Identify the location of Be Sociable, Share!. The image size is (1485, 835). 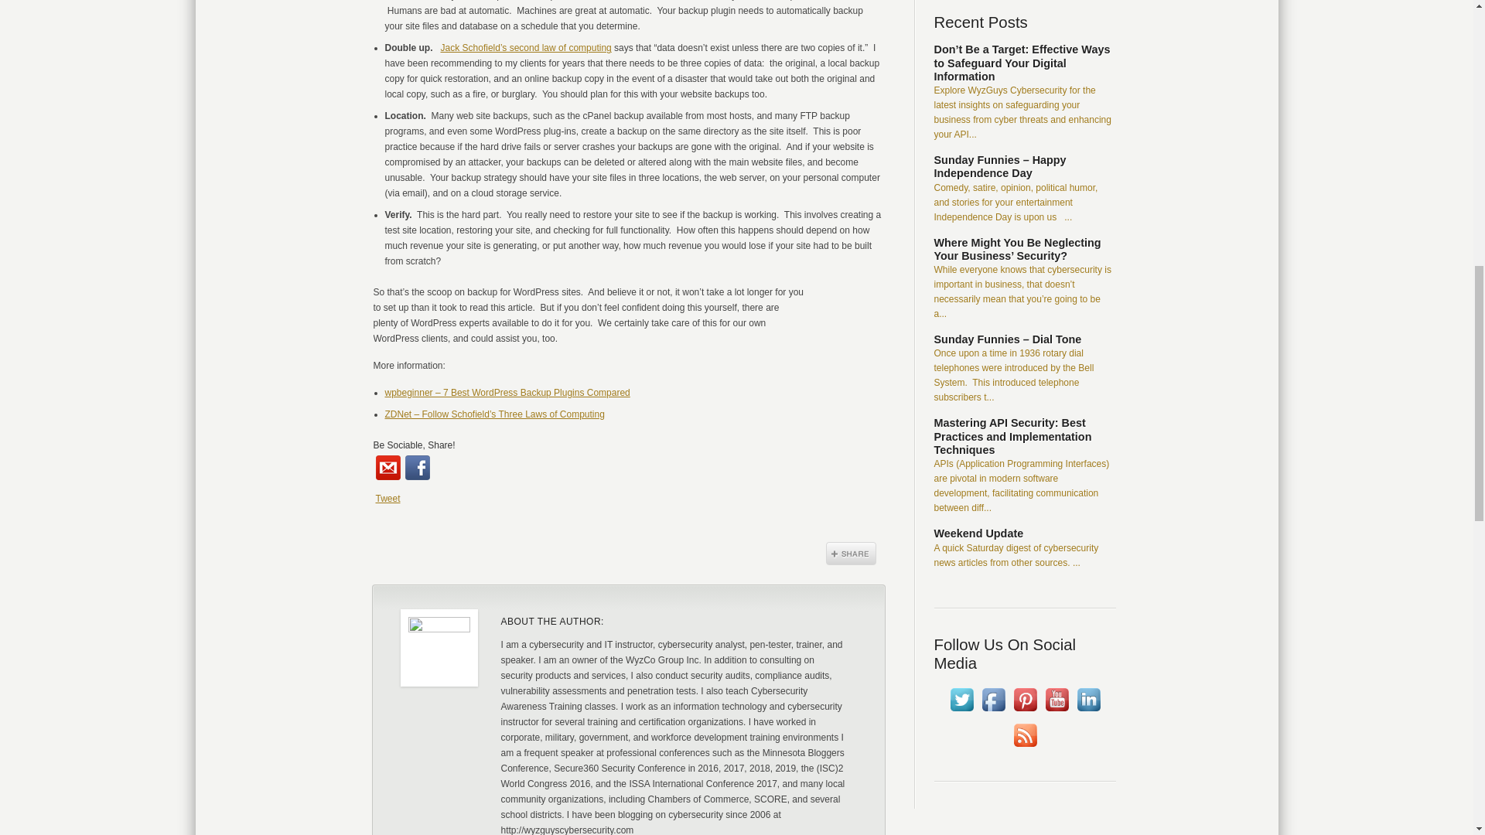
(413, 445).